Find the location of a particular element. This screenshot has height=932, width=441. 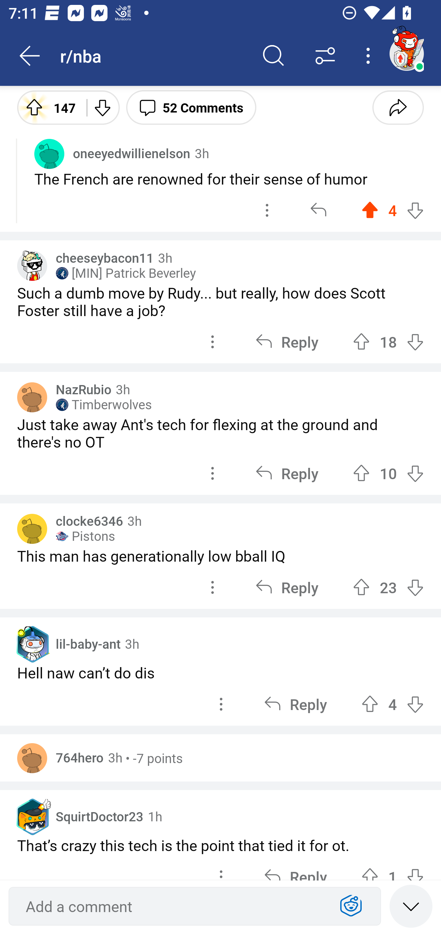

r/nba is located at coordinates (154, 55).